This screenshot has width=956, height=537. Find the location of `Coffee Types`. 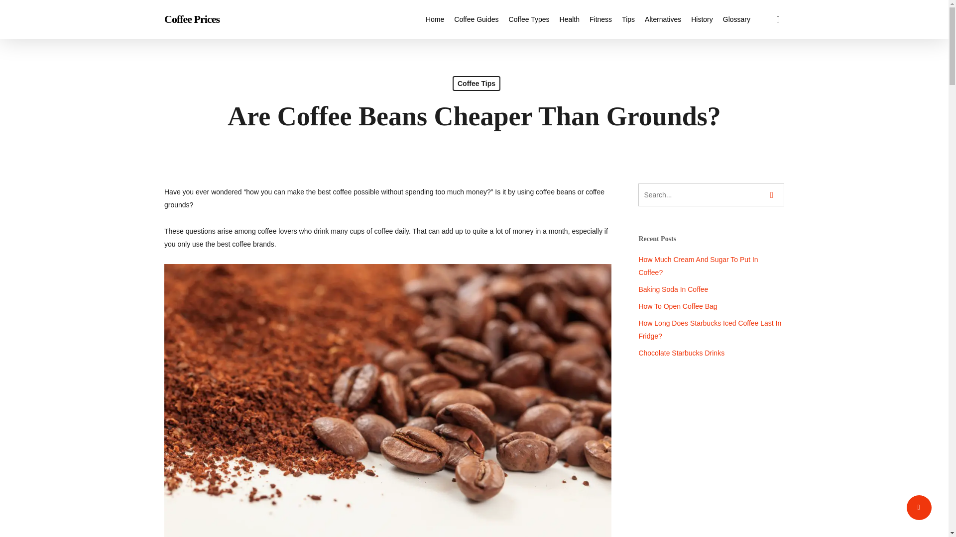

Coffee Types is located at coordinates (529, 19).